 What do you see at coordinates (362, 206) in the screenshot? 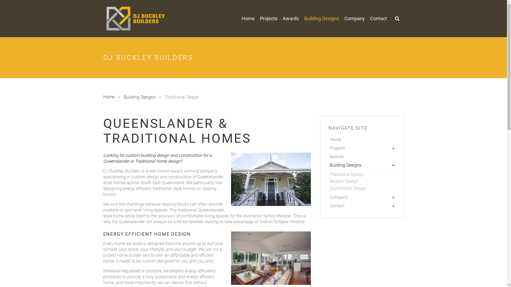
I see `Contact` at bounding box center [362, 206].